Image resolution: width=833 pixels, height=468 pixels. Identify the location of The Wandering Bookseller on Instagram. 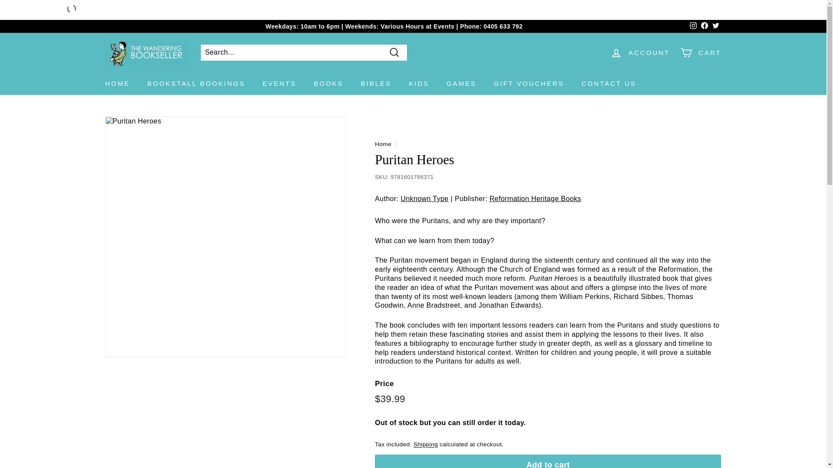
(693, 26).